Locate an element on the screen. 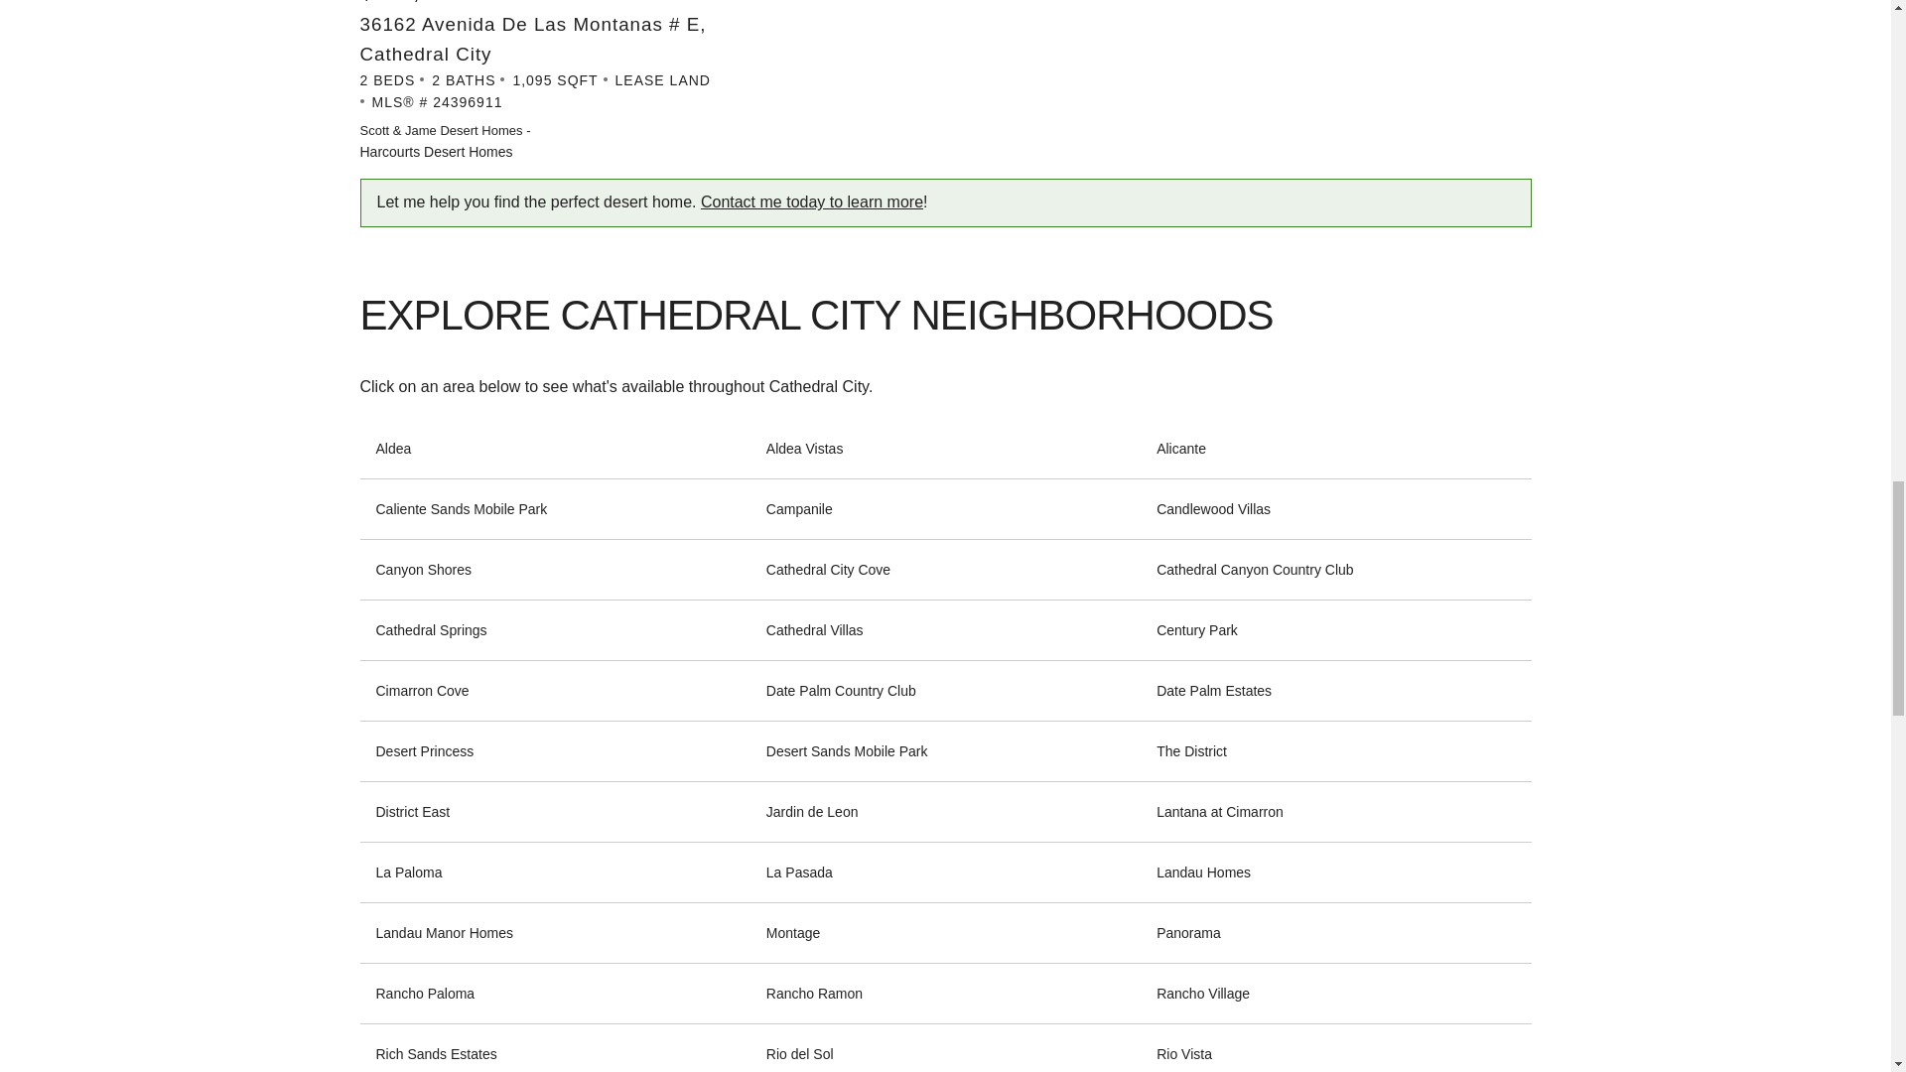 The height and width of the screenshot is (1072, 1906). District East real estate is located at coordinates (413, 812).